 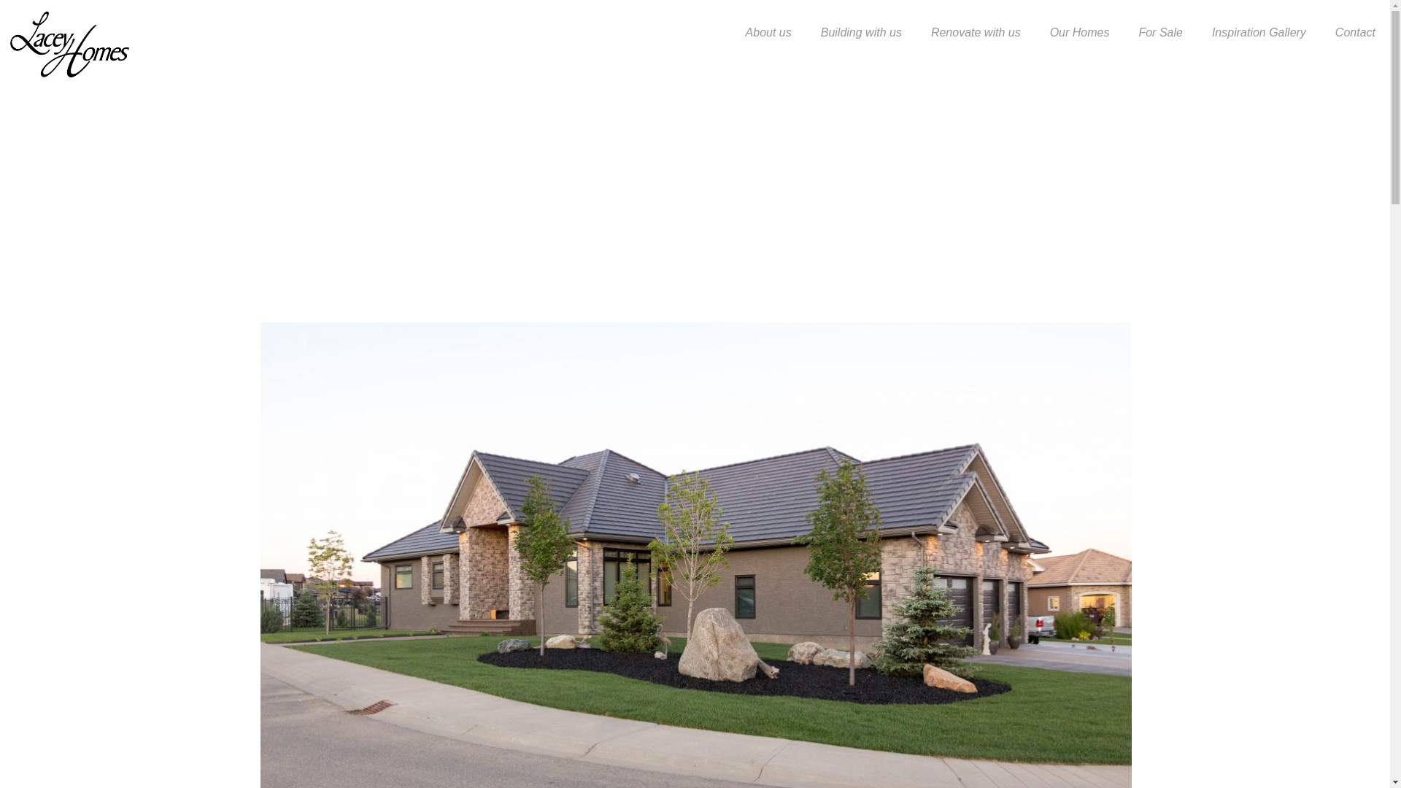 I want to click on Our Homes, so click(x=1080, y=32).